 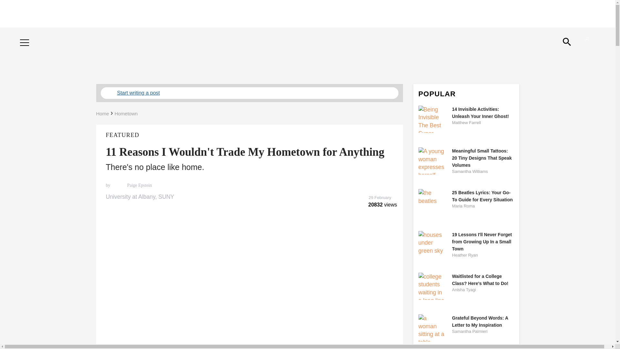 What do you see at coordinates (34, 36) in the screenshot?
I see `GO BACK` at bounding box center [34, 36].